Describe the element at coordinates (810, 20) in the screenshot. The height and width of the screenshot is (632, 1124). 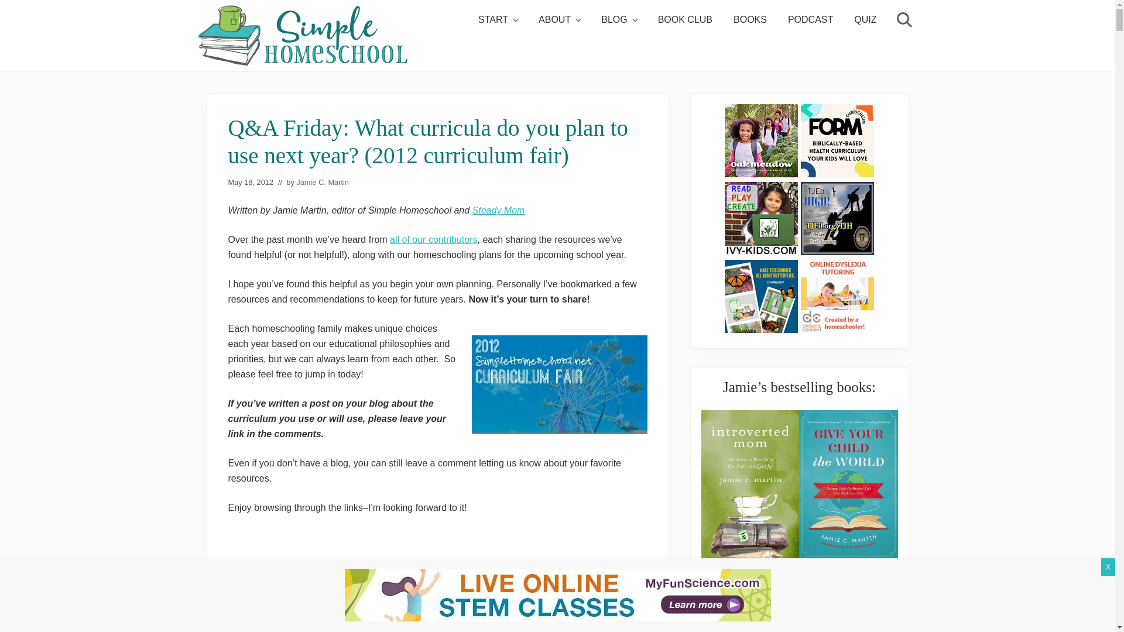
I see `PODCAST` at that location.